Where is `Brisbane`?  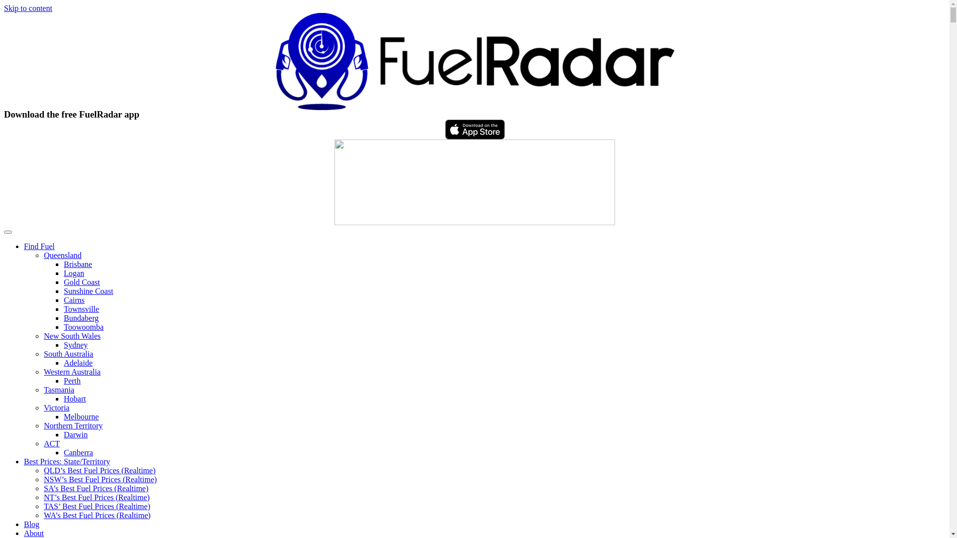
Brisbane is located at coordinates (78, 264).